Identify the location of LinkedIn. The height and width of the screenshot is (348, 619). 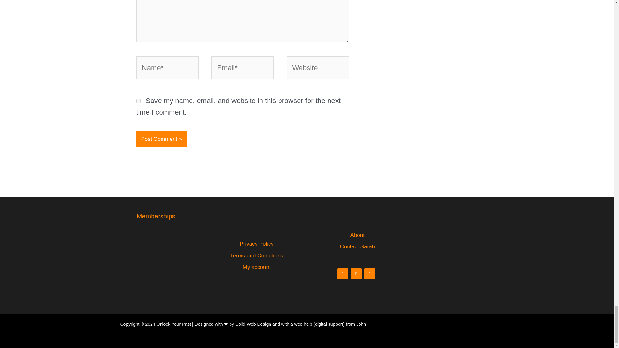
(356, 274).